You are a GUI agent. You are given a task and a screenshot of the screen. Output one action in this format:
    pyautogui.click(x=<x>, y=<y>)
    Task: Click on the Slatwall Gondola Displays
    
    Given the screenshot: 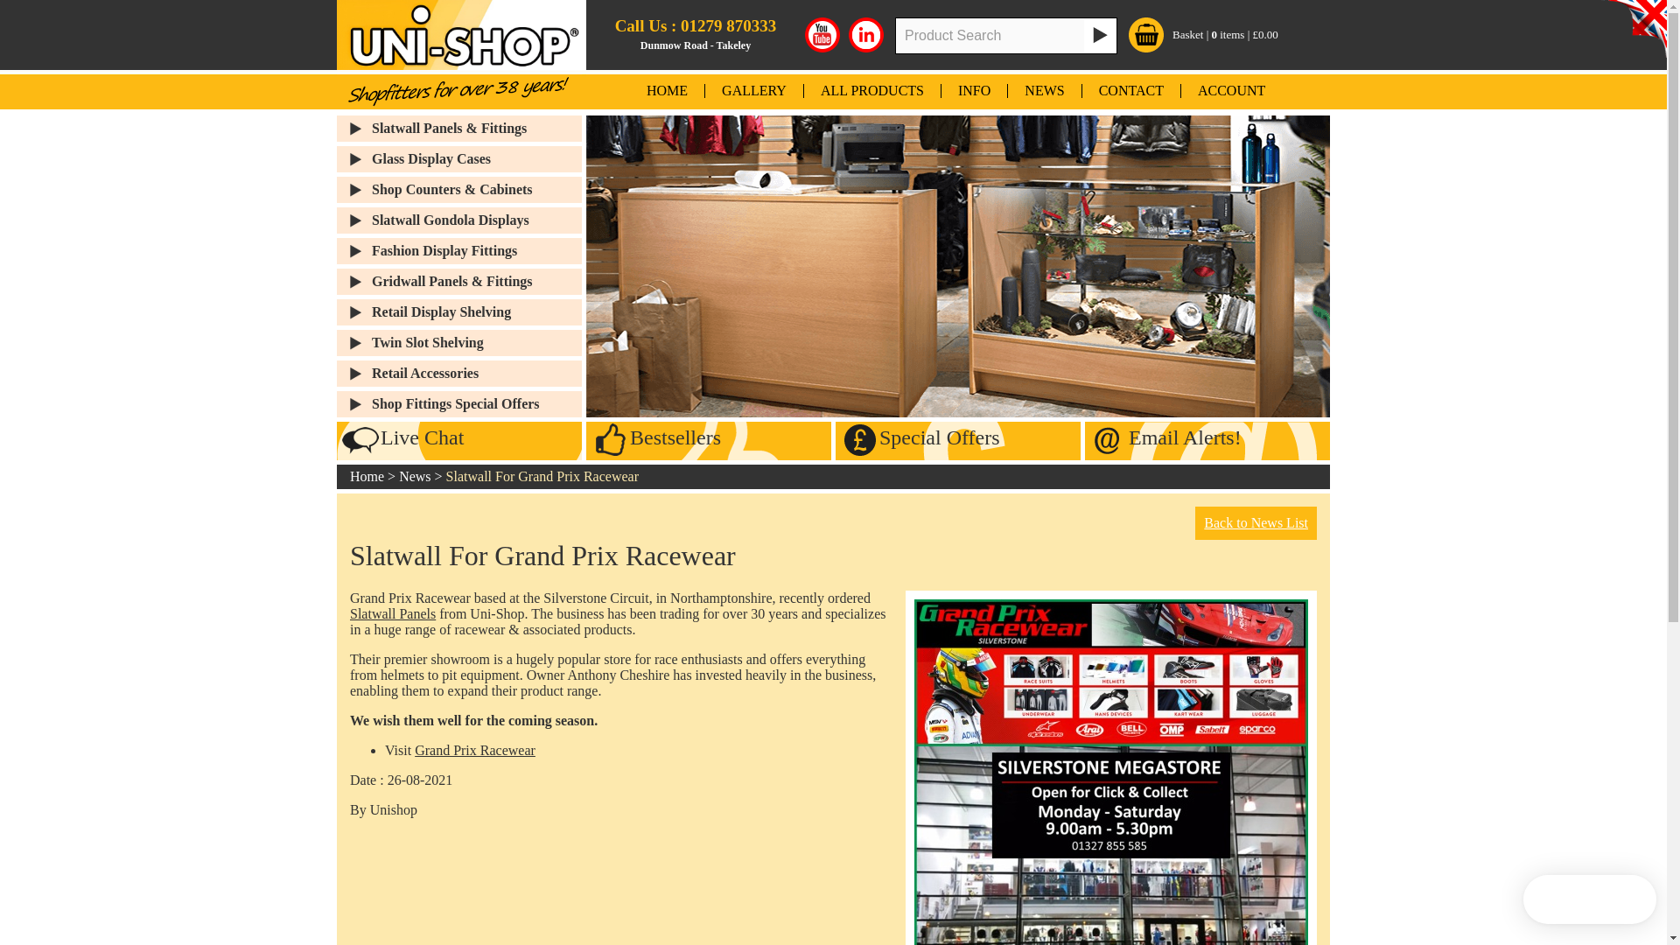 What is the action you would take?
    pyautogui.click(x=476, y=220)
    